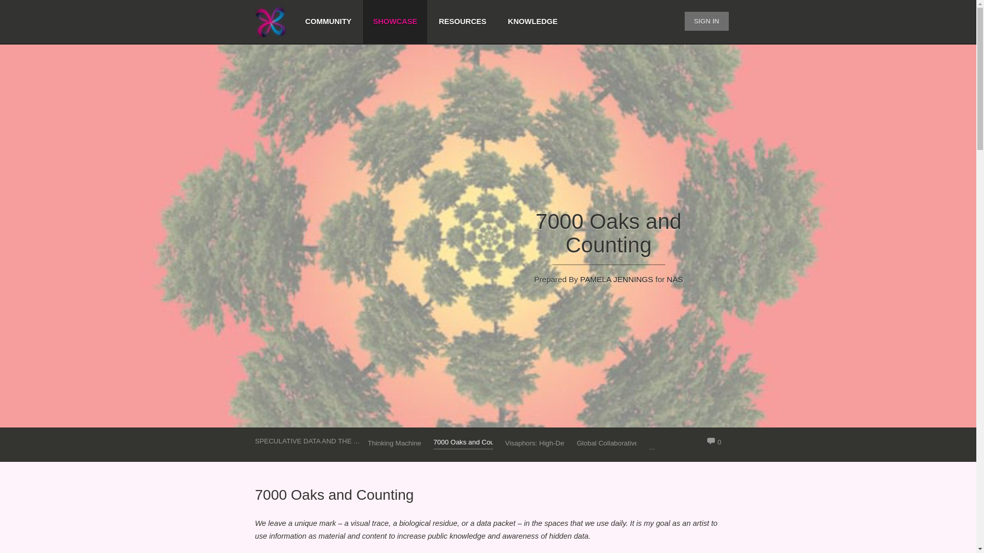 The image size is (984, 553). I want to click on Thinking Machine, so click(395, 443).